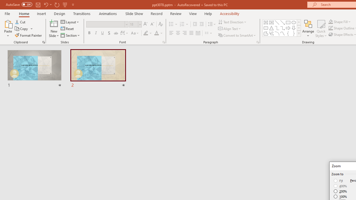 The height and width of the screenshot is (200, 356). Describe the element at coordinates (330, 22) in the screenshot. I see `Shape Fill Dark Green, Accent 2` at that location.